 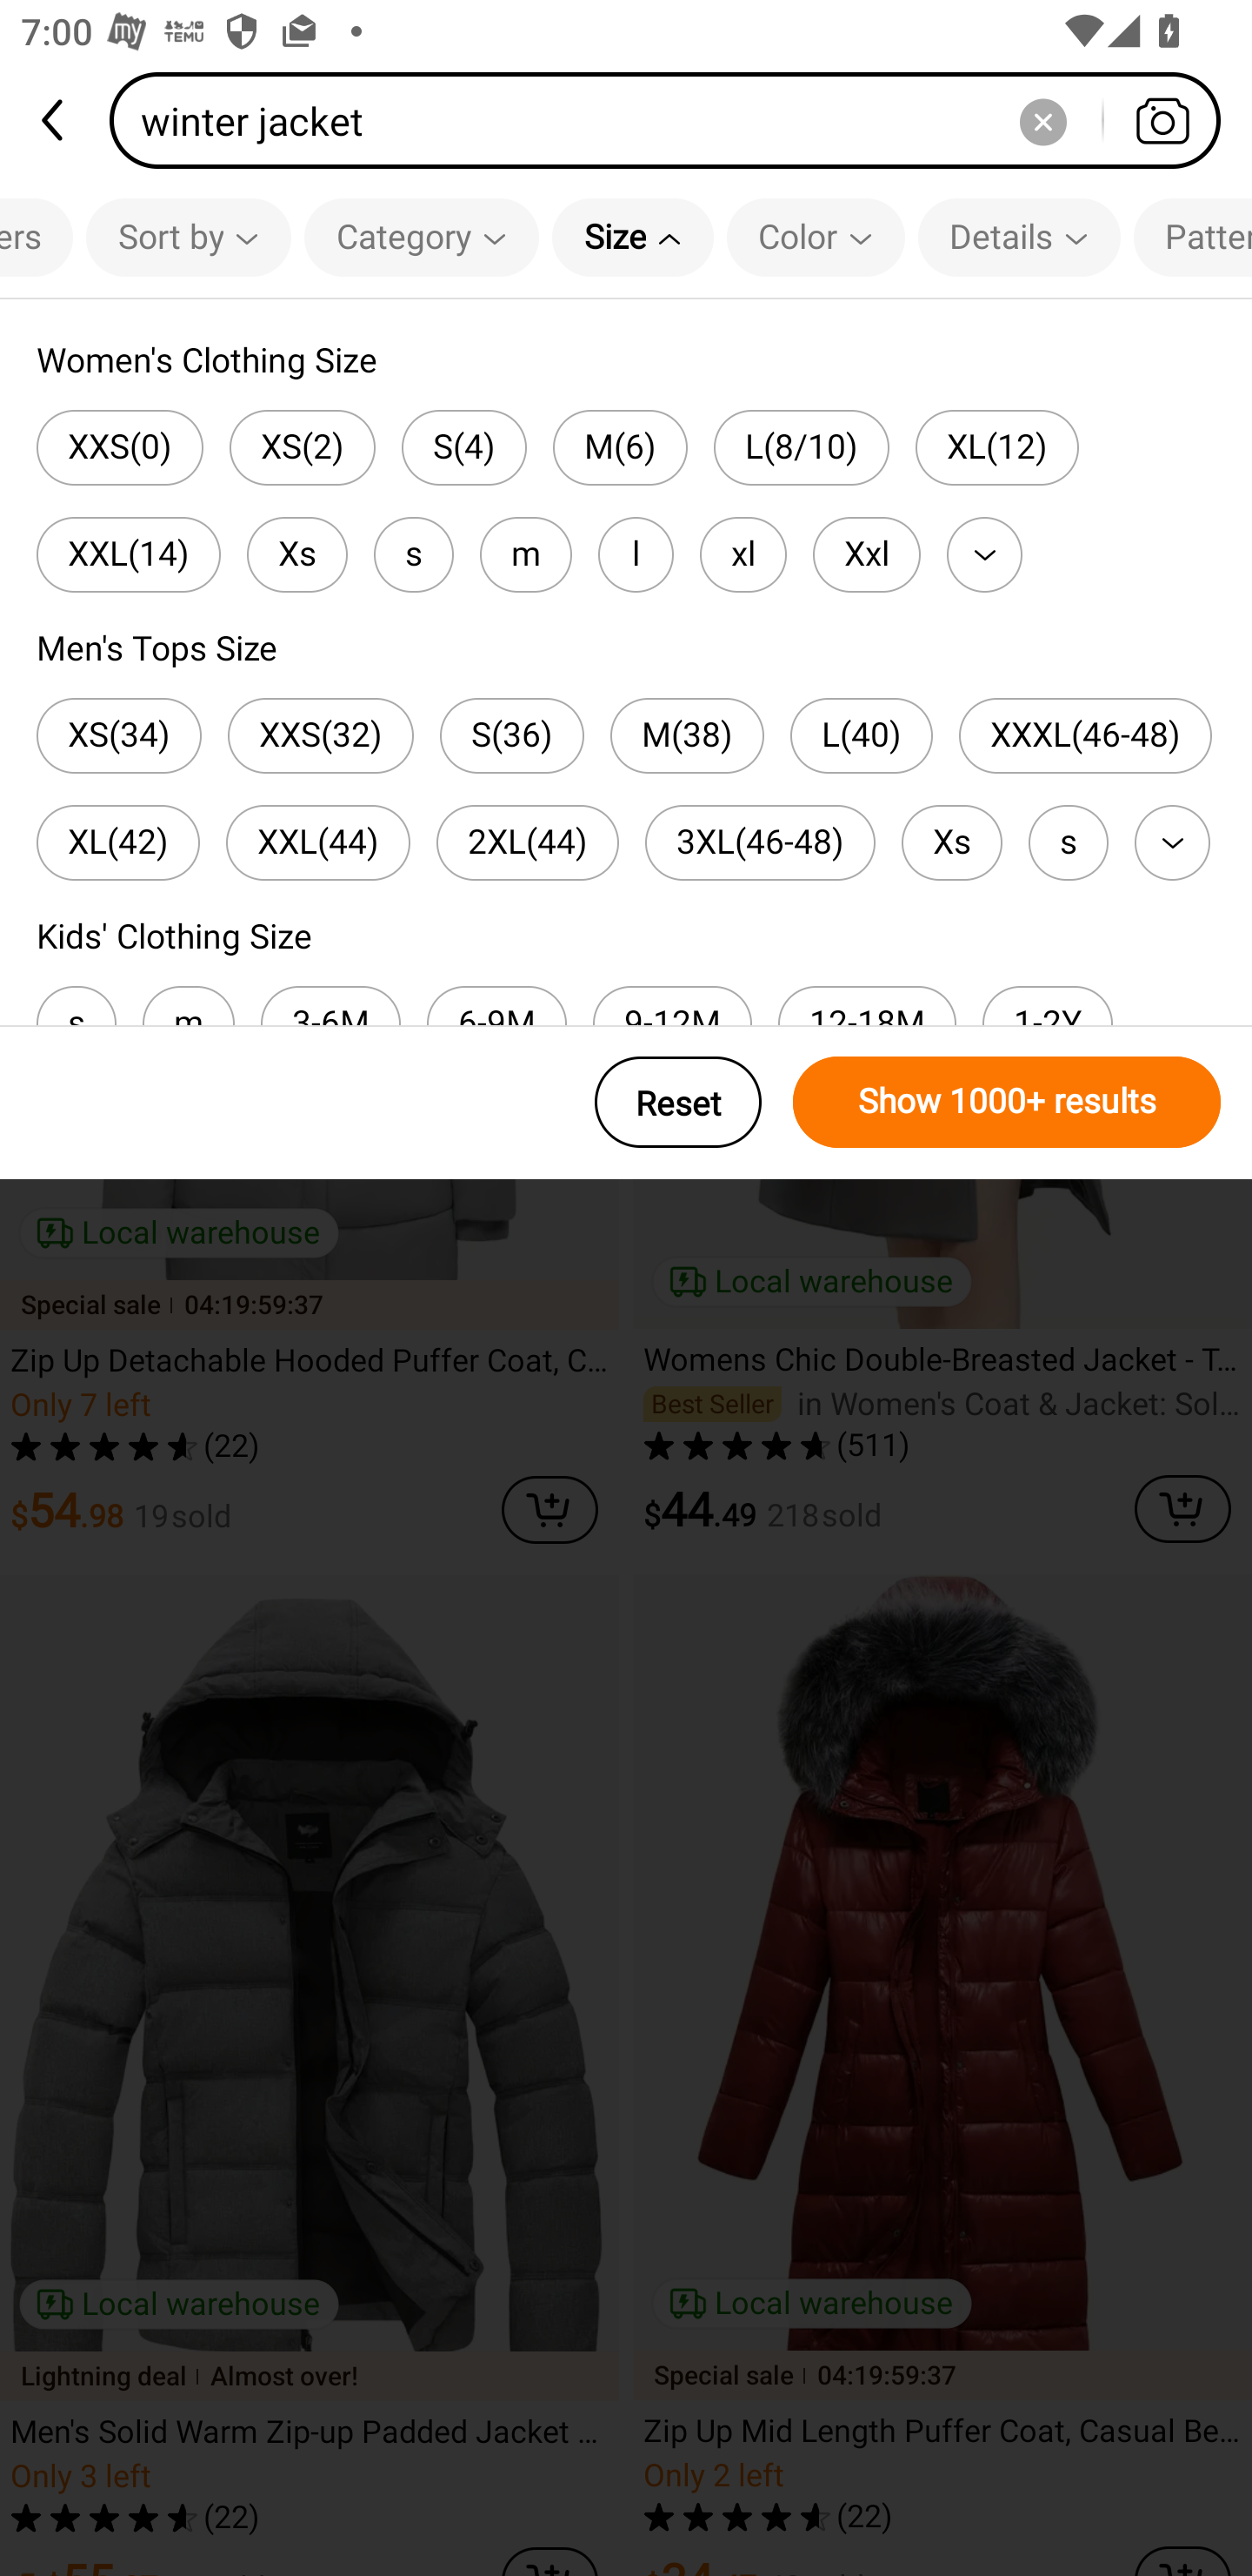 What do you see at coordinates (816, 237) in the screenshot?
I see `Color` at bounding box center [816, 237].